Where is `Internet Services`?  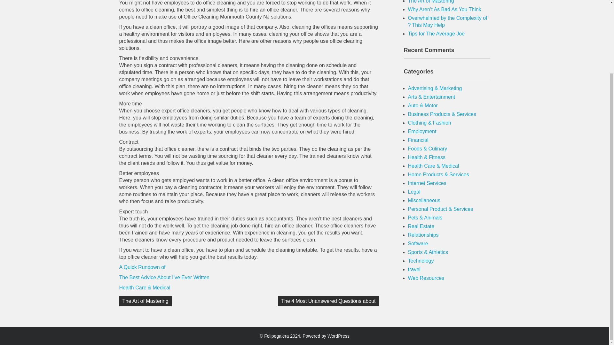 Internet Services is located at coordinates (427, 183).